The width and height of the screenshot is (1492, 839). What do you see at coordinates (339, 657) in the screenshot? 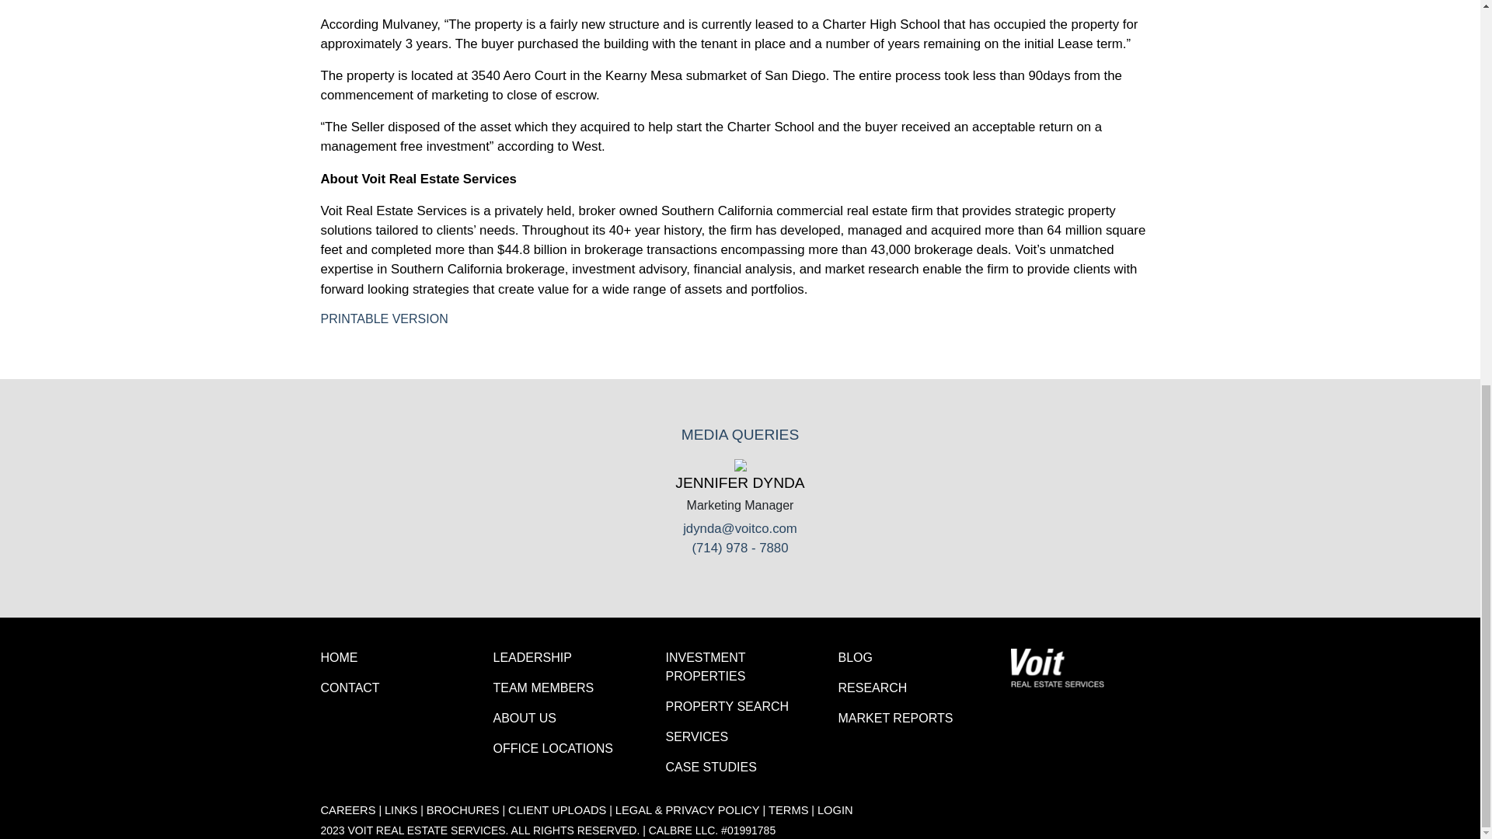
I see `HOME` at bounding box center [339, 657].